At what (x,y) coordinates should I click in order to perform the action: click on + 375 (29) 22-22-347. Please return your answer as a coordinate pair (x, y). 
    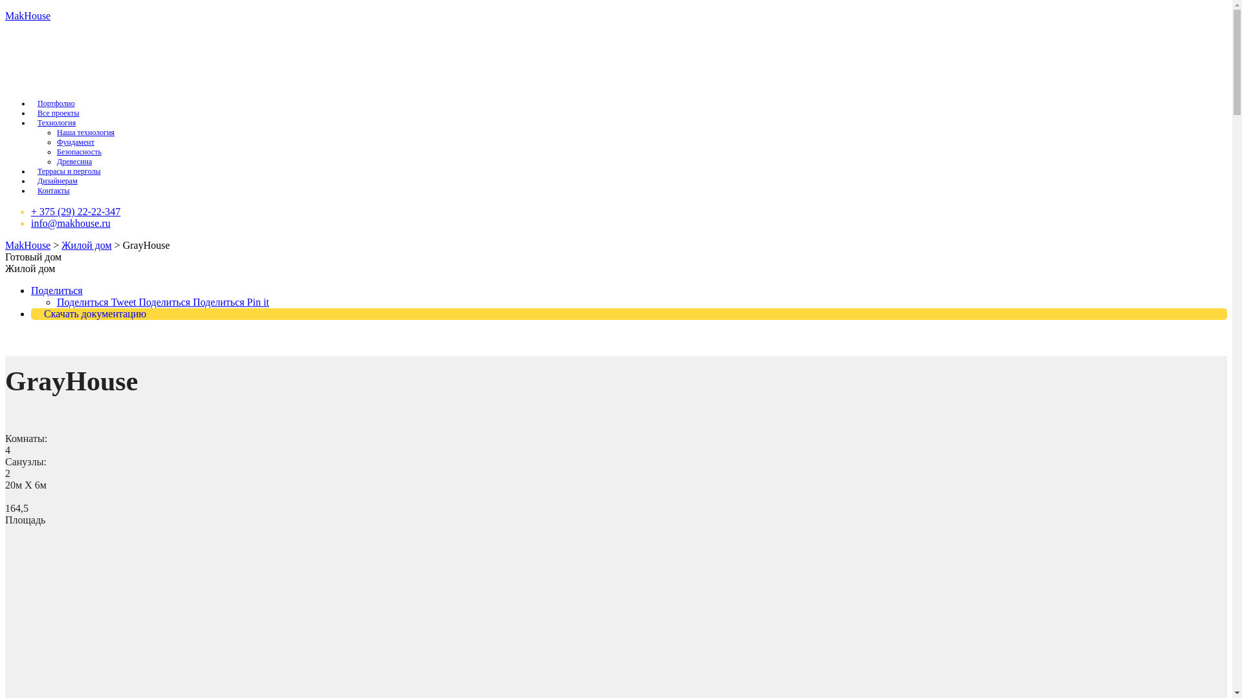
    Looking at the image, I should click on (76, 212).